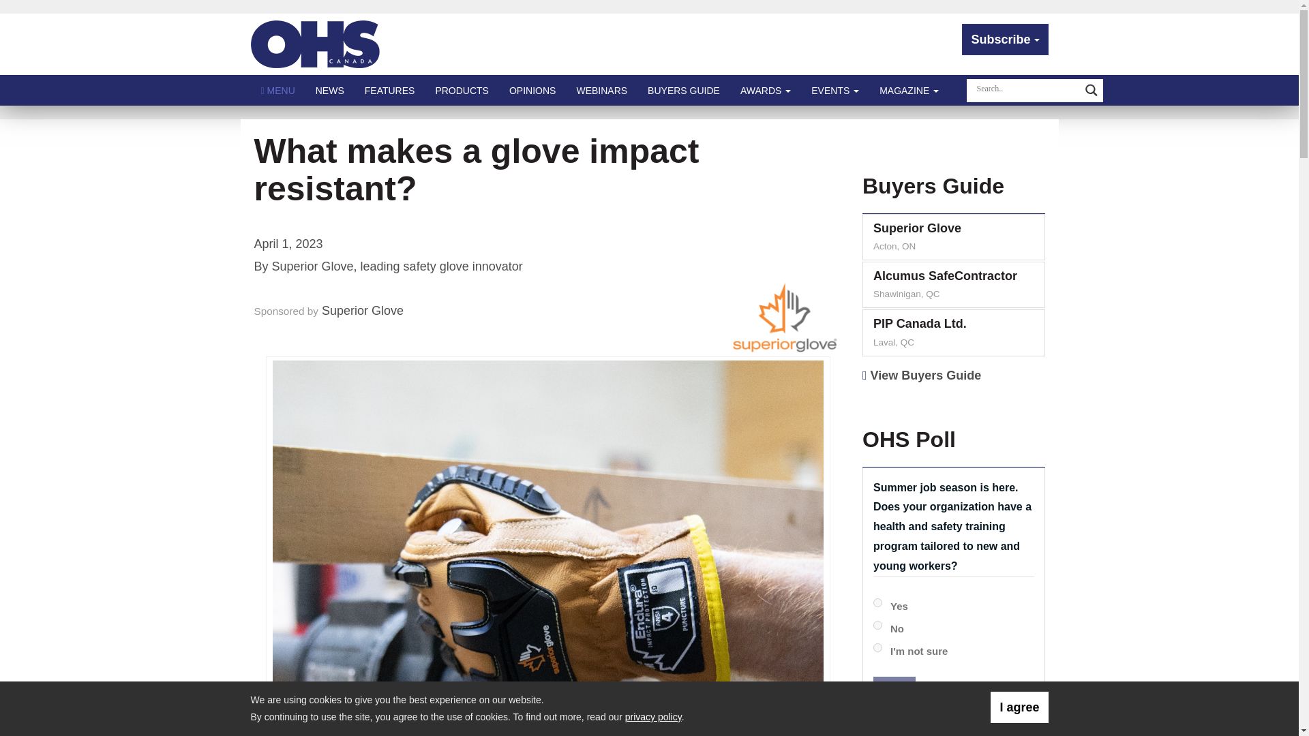  I want to click on gpoll188dfb902, so click(877, 626).